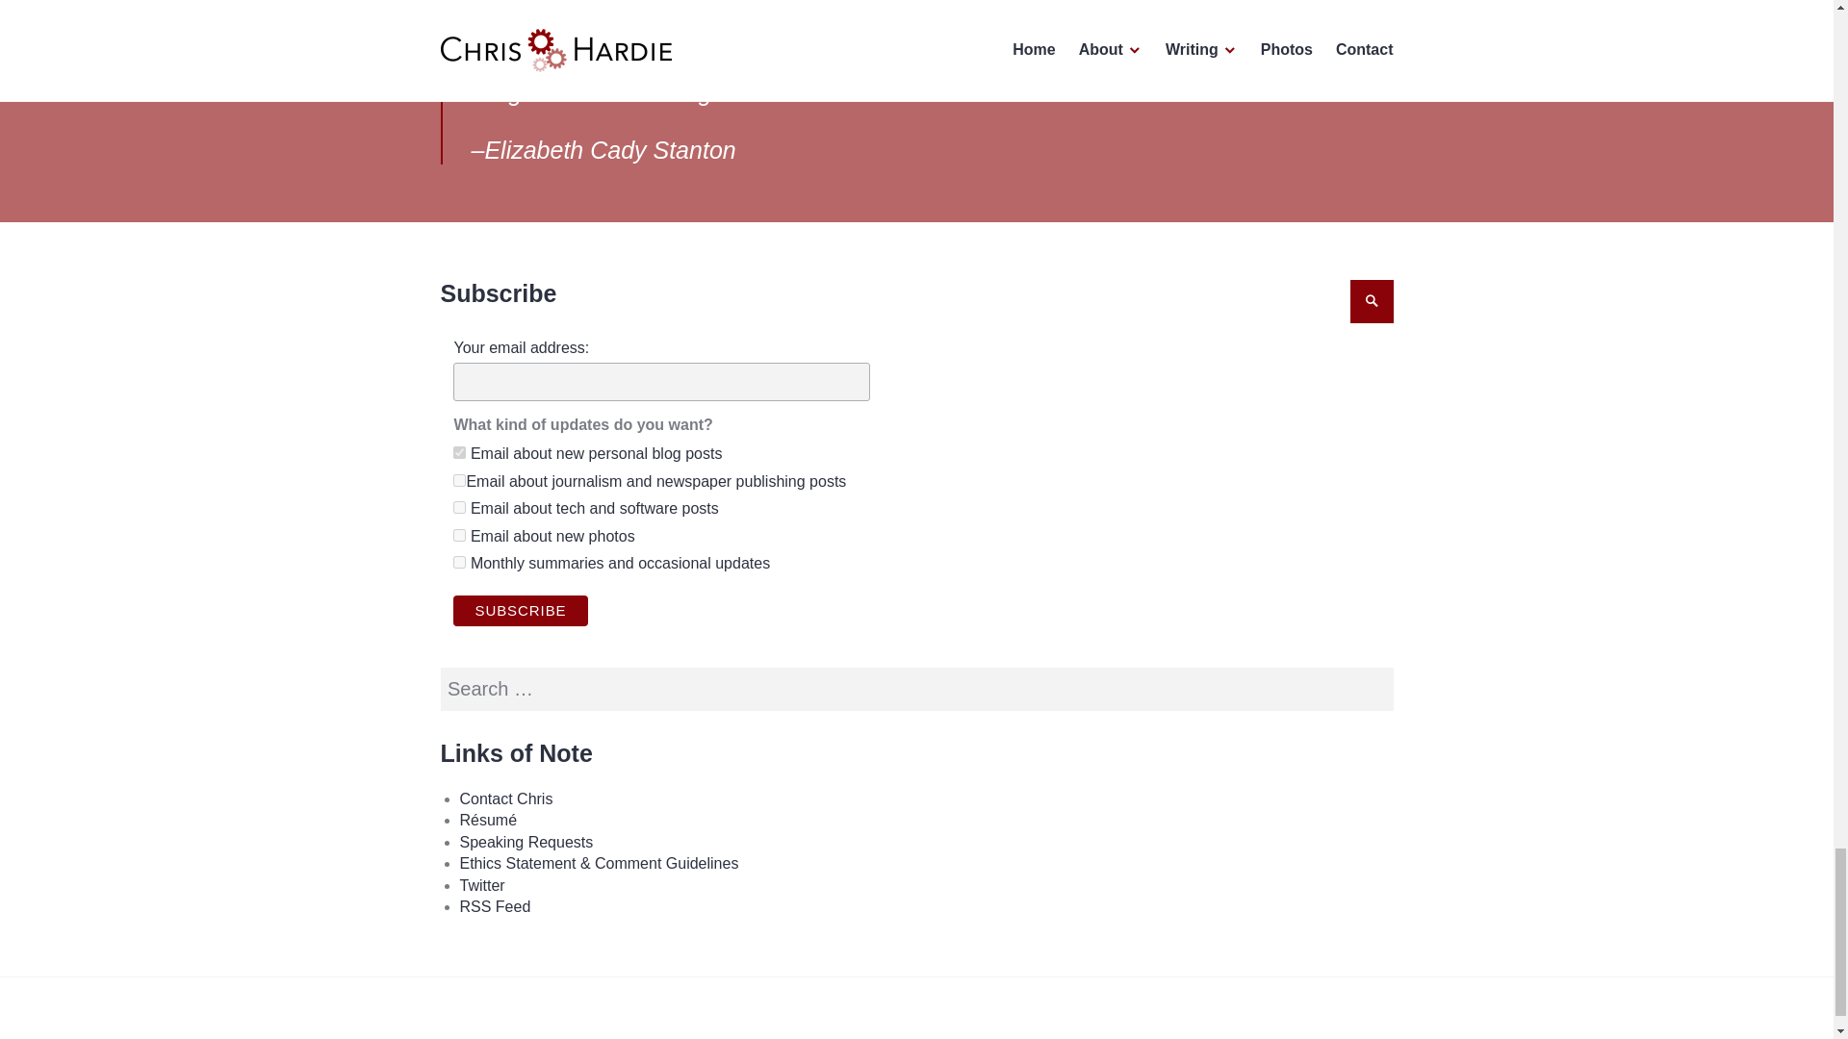 This screenshot has height=1039, width=1848. Describe the element at coordinates (458, 562) in the screenshot. I see `2` at that location.